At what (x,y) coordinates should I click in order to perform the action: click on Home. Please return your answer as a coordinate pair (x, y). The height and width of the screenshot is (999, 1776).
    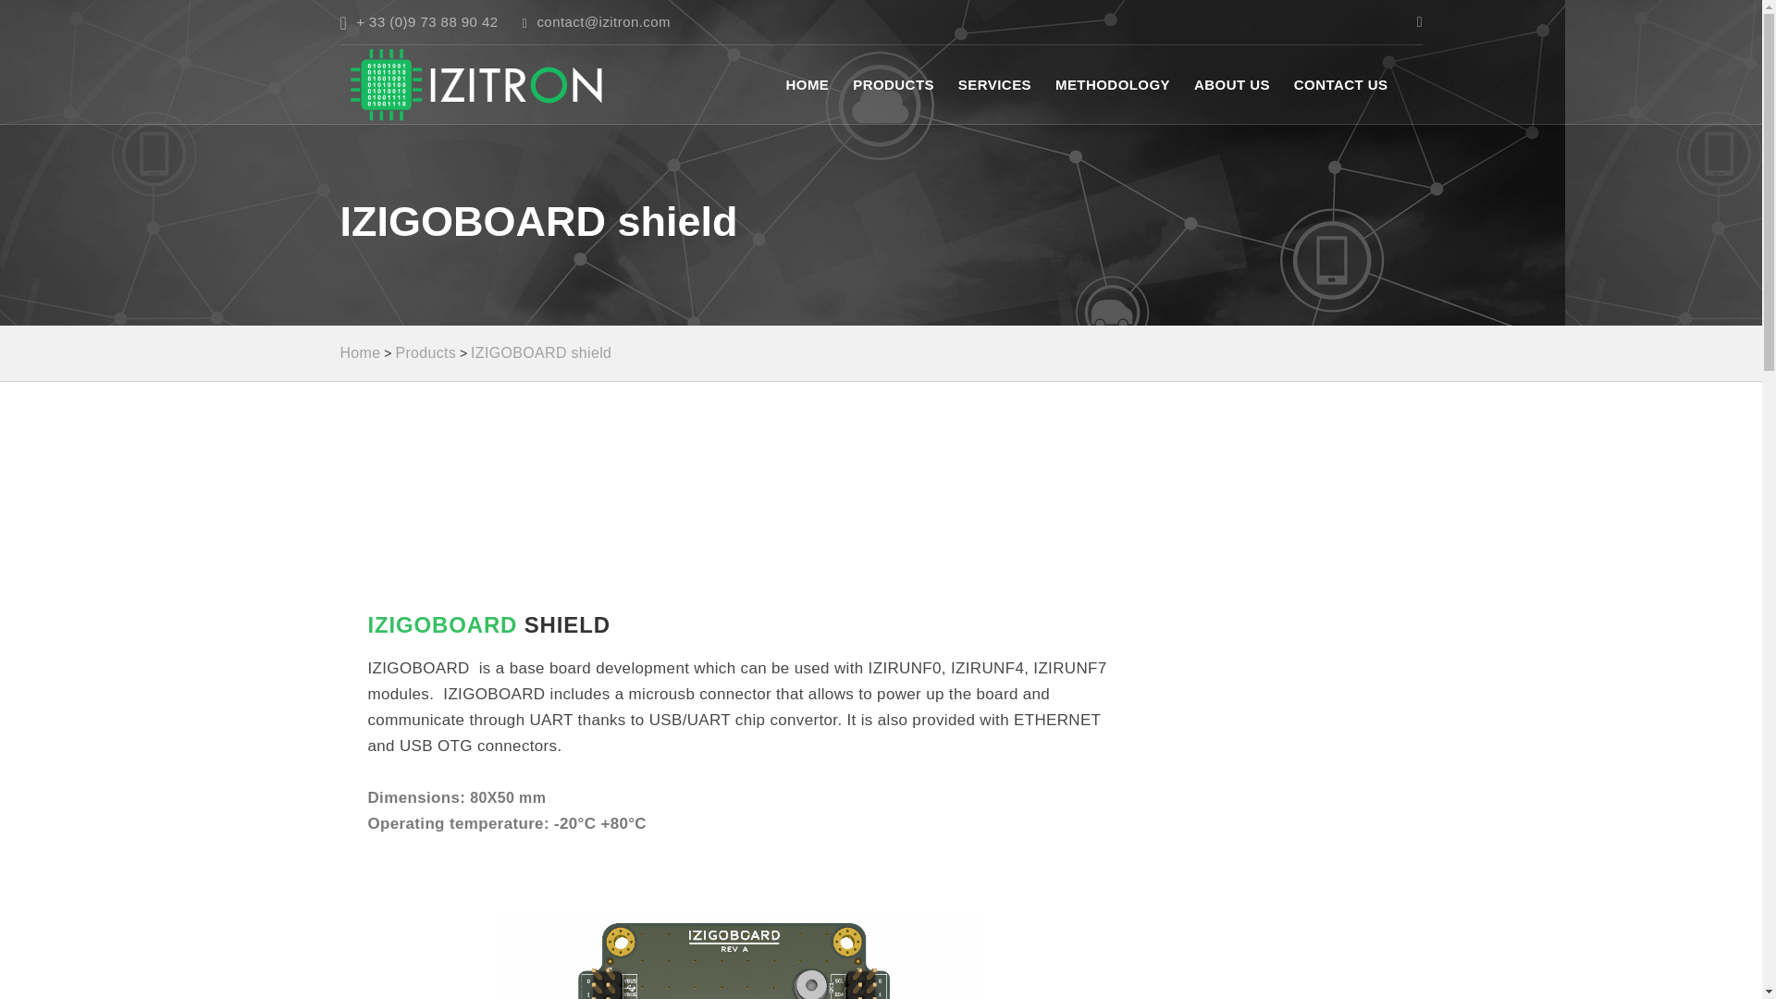
    Looking at the image, I should click on (361, 351).